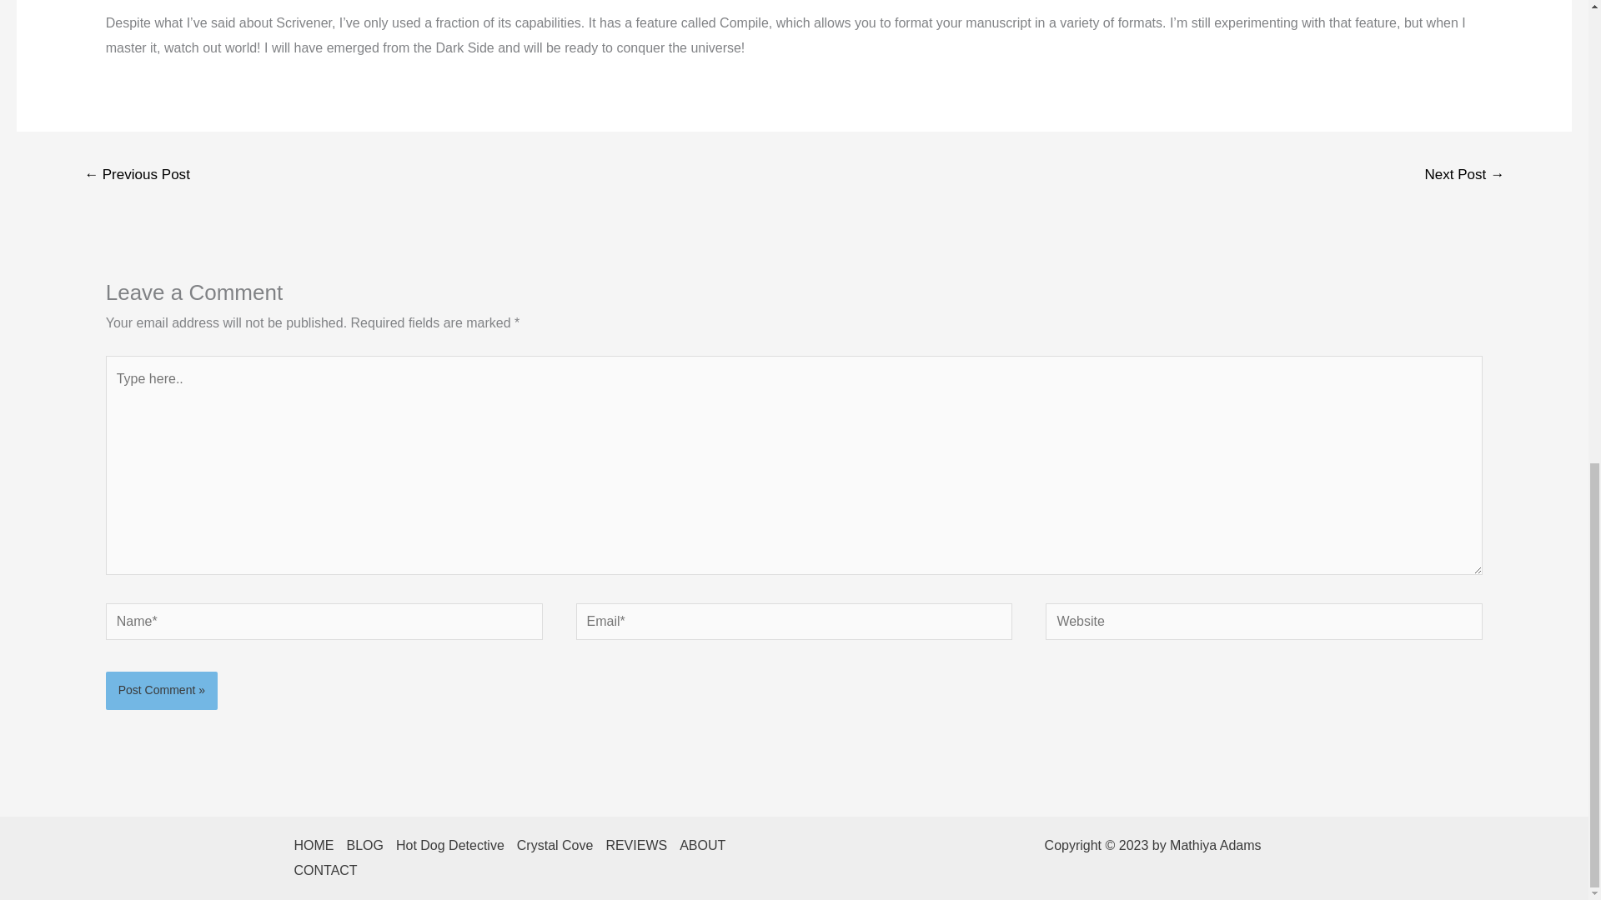 The height and width of the screenshot is (900, 1601). Describe the element at coordinates (319, 846) in the screenshot. I see `HOME` at that location.